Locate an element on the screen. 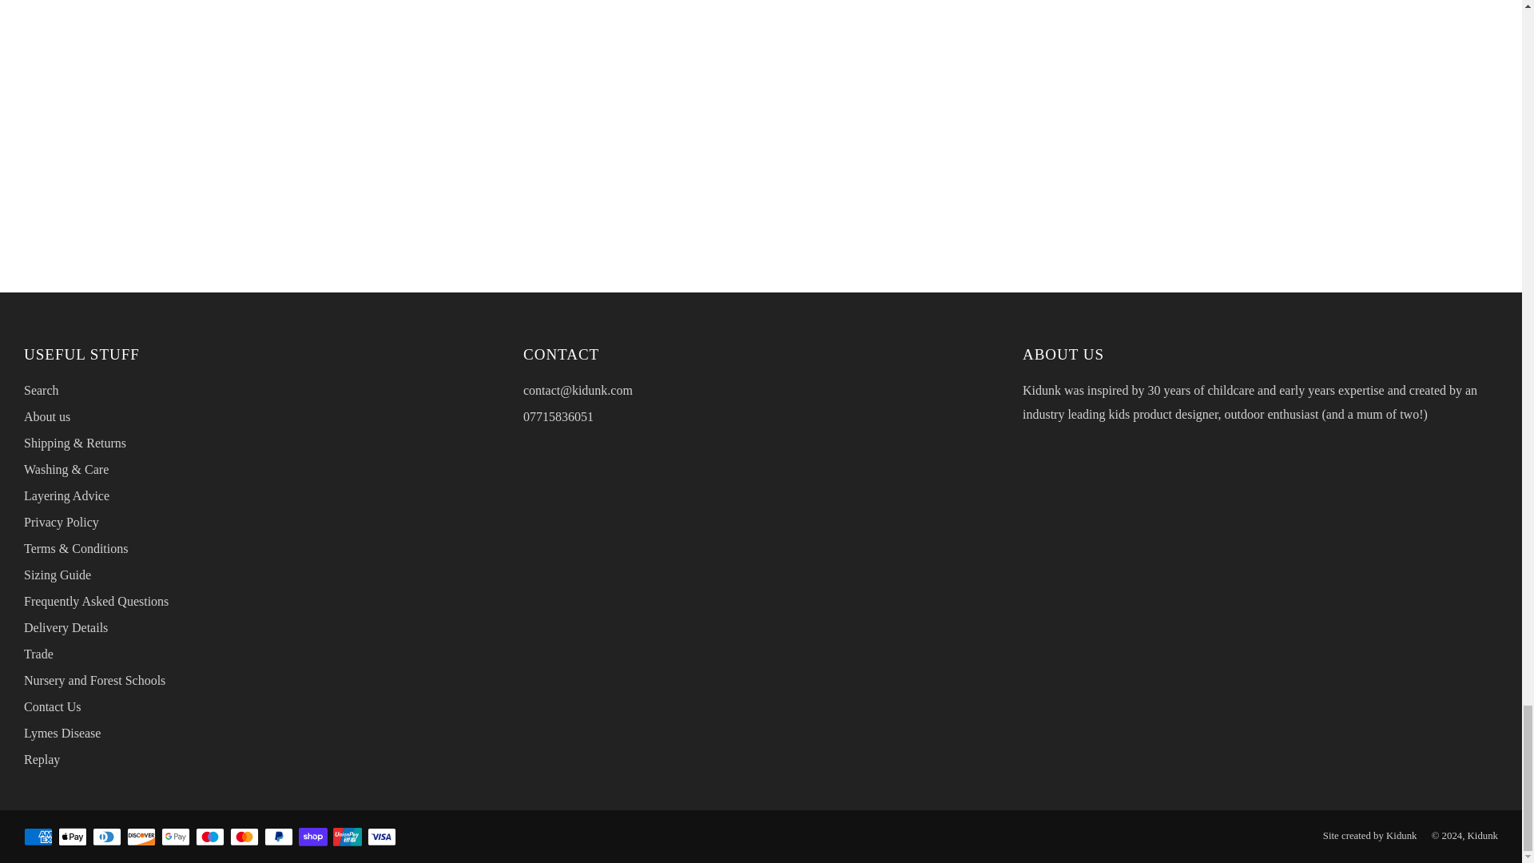 The height and width of the screenshot is (863, 1534). Google Pay is located at coordinates (176, 837).